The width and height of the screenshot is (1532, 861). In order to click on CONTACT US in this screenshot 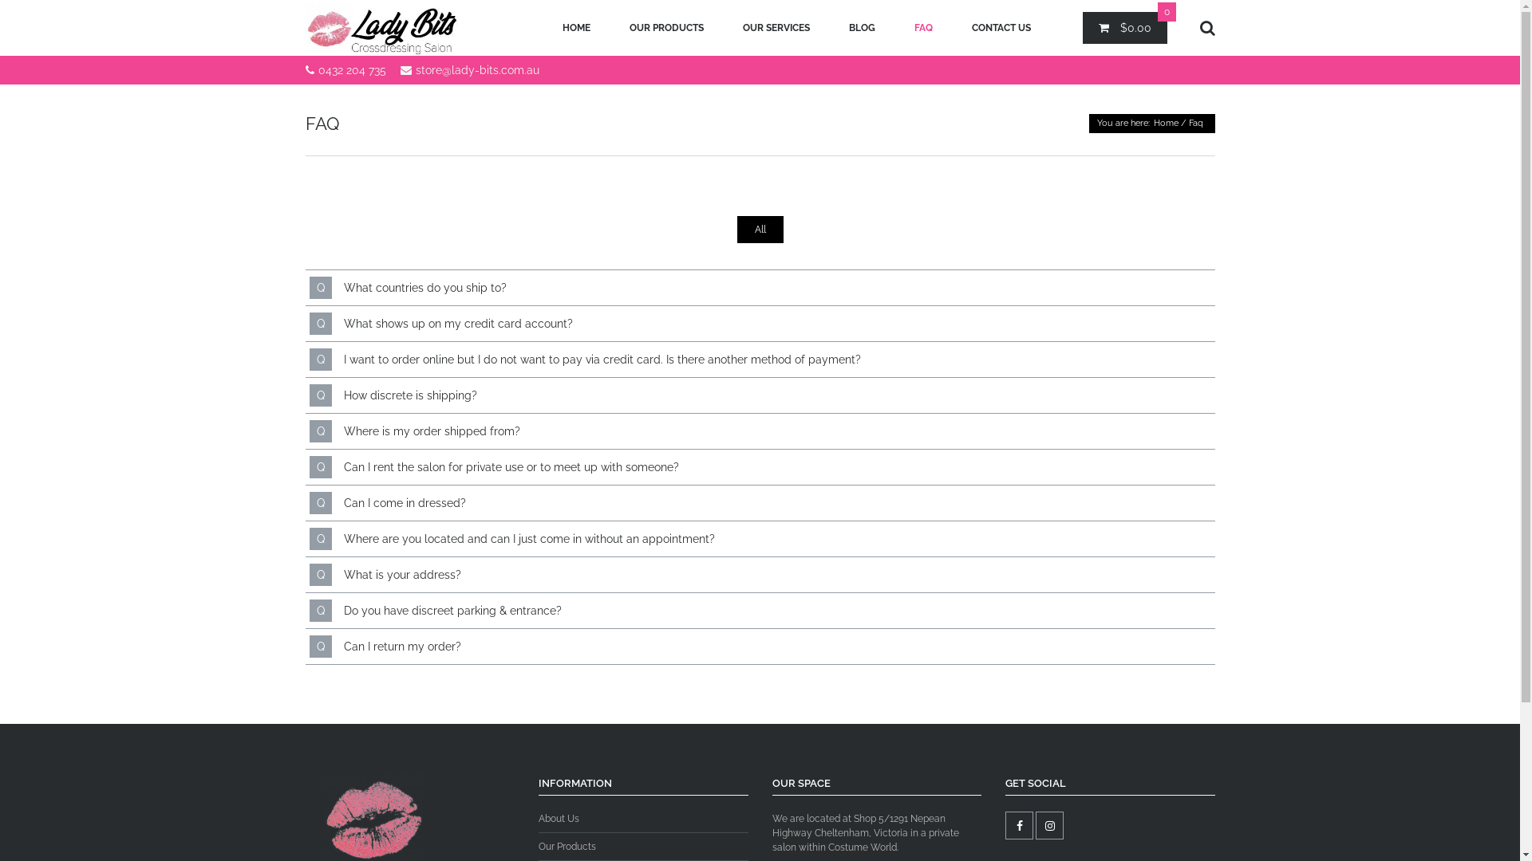, I will do `click(1001, 28)`.